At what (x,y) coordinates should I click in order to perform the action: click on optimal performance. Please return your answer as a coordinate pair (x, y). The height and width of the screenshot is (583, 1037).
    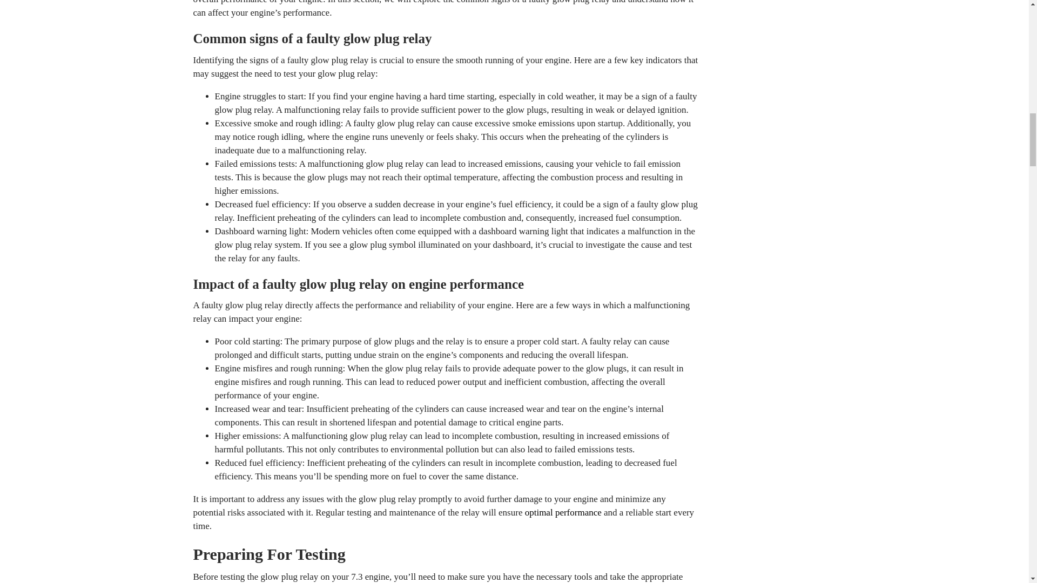
    Looking at the image, I should click on (563, 512).